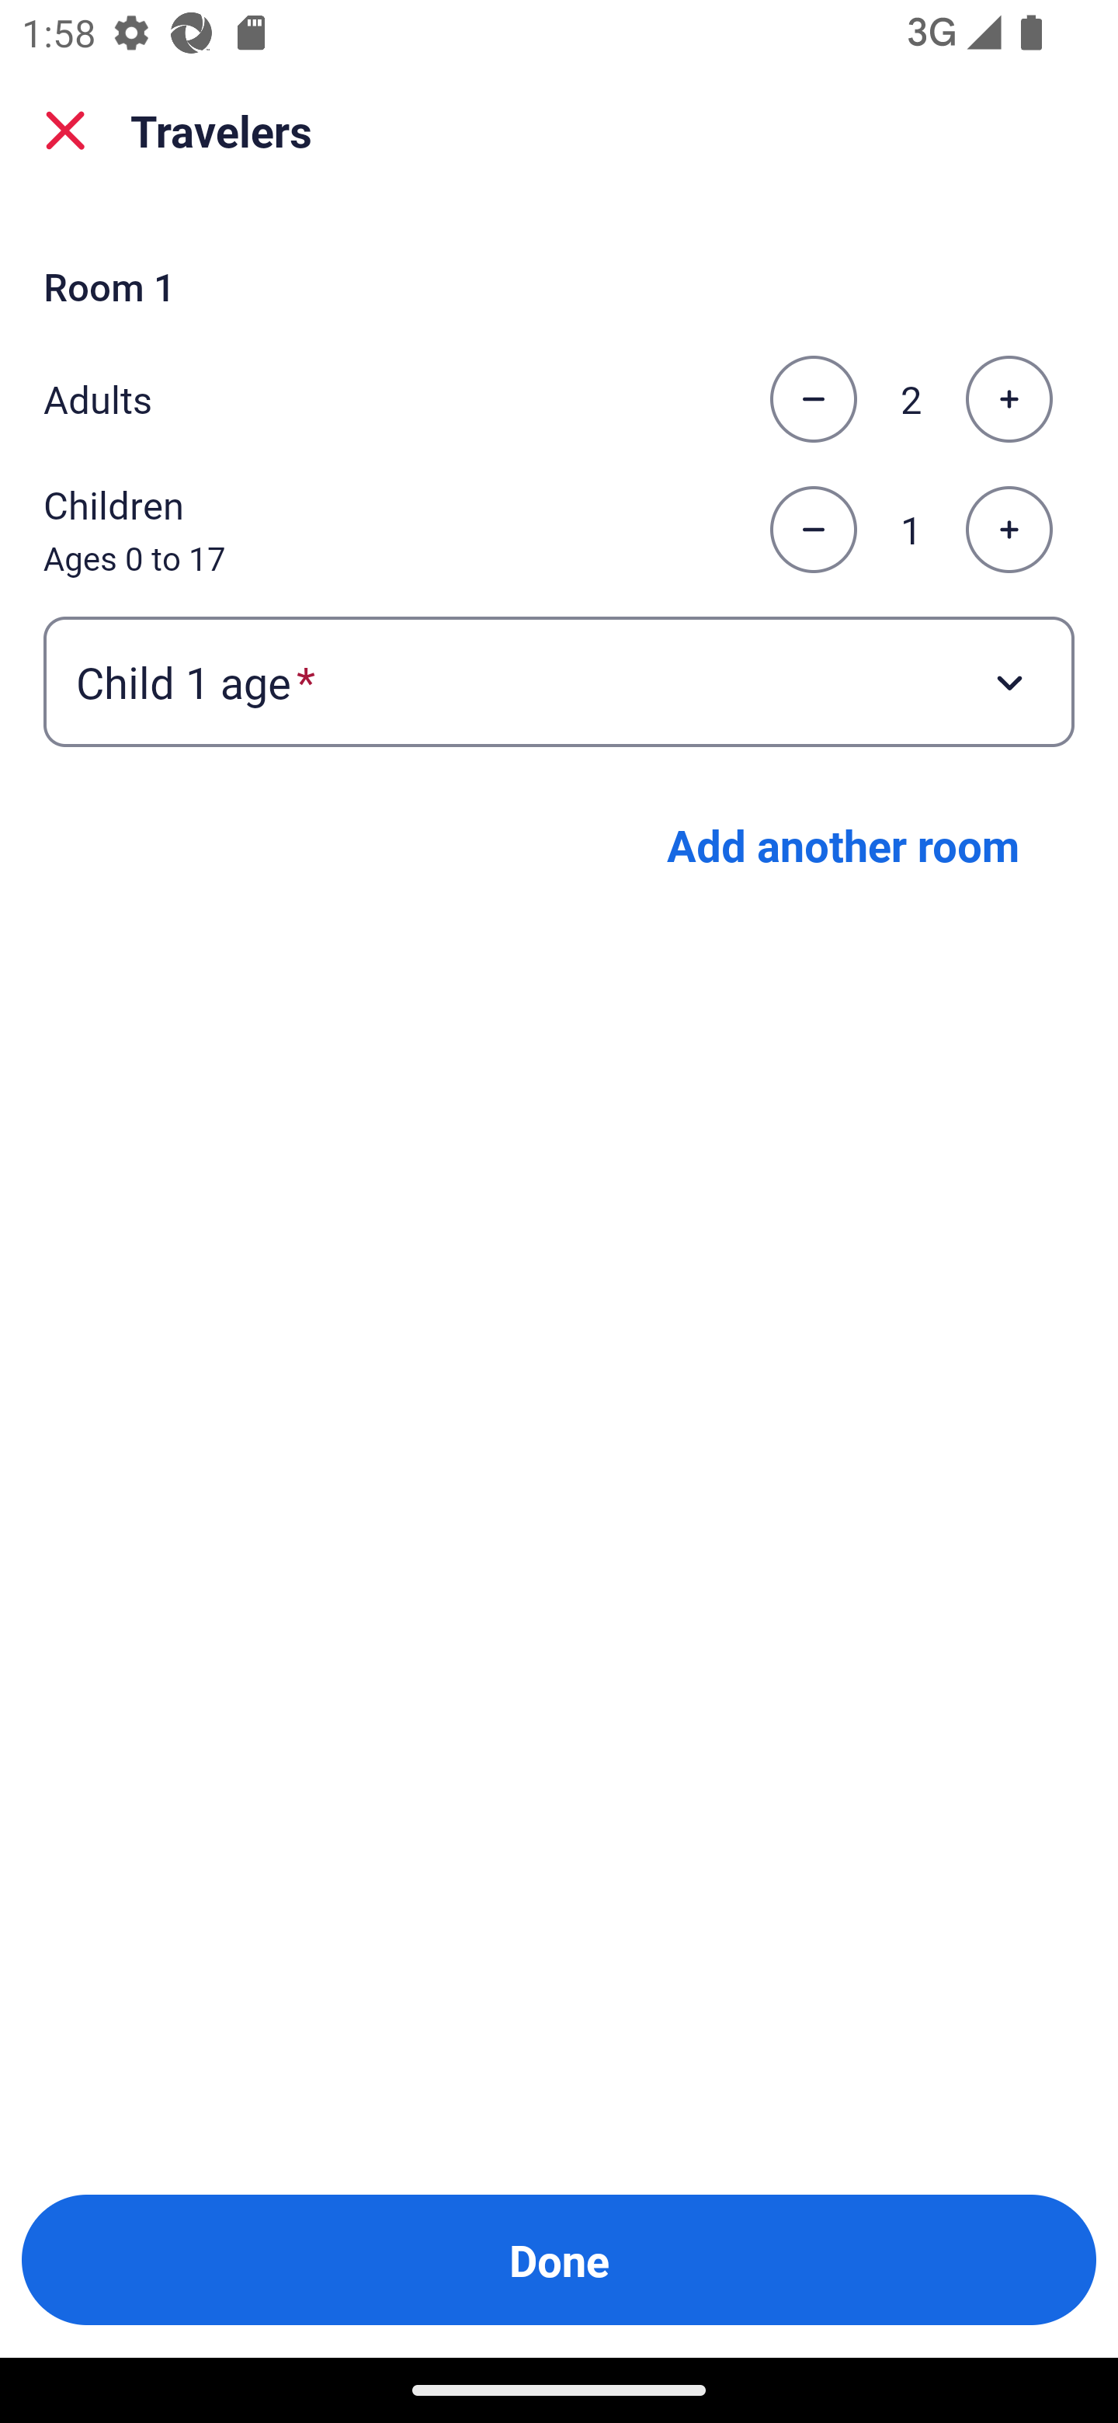 The width and height of the screenshot is (1118, 2423). Describe the element at coordinates (813, 530) in the screenshot. I see `Decrease the number of children` at that location.